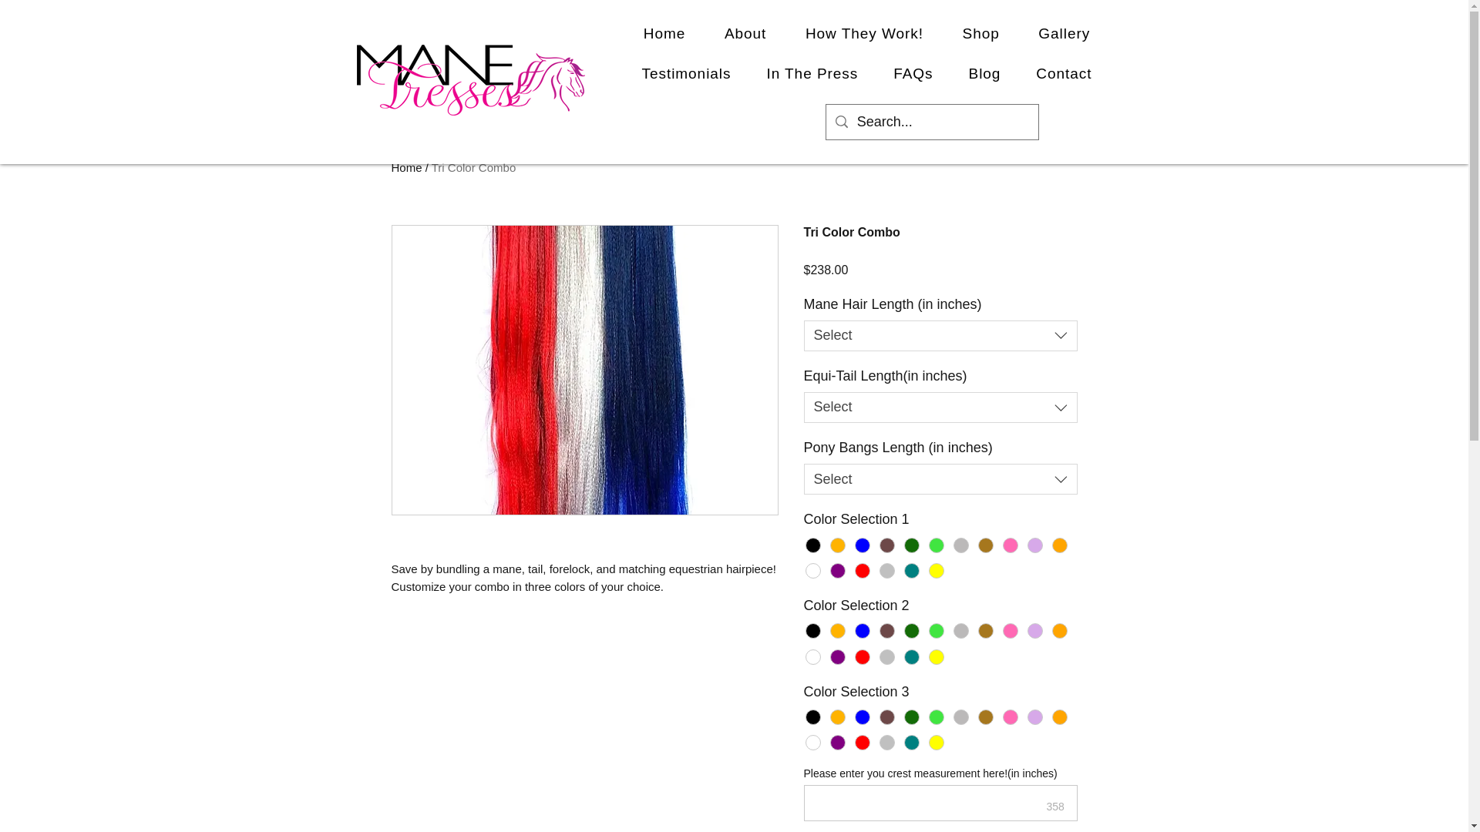  I want to click on Select, so click(940, 407).